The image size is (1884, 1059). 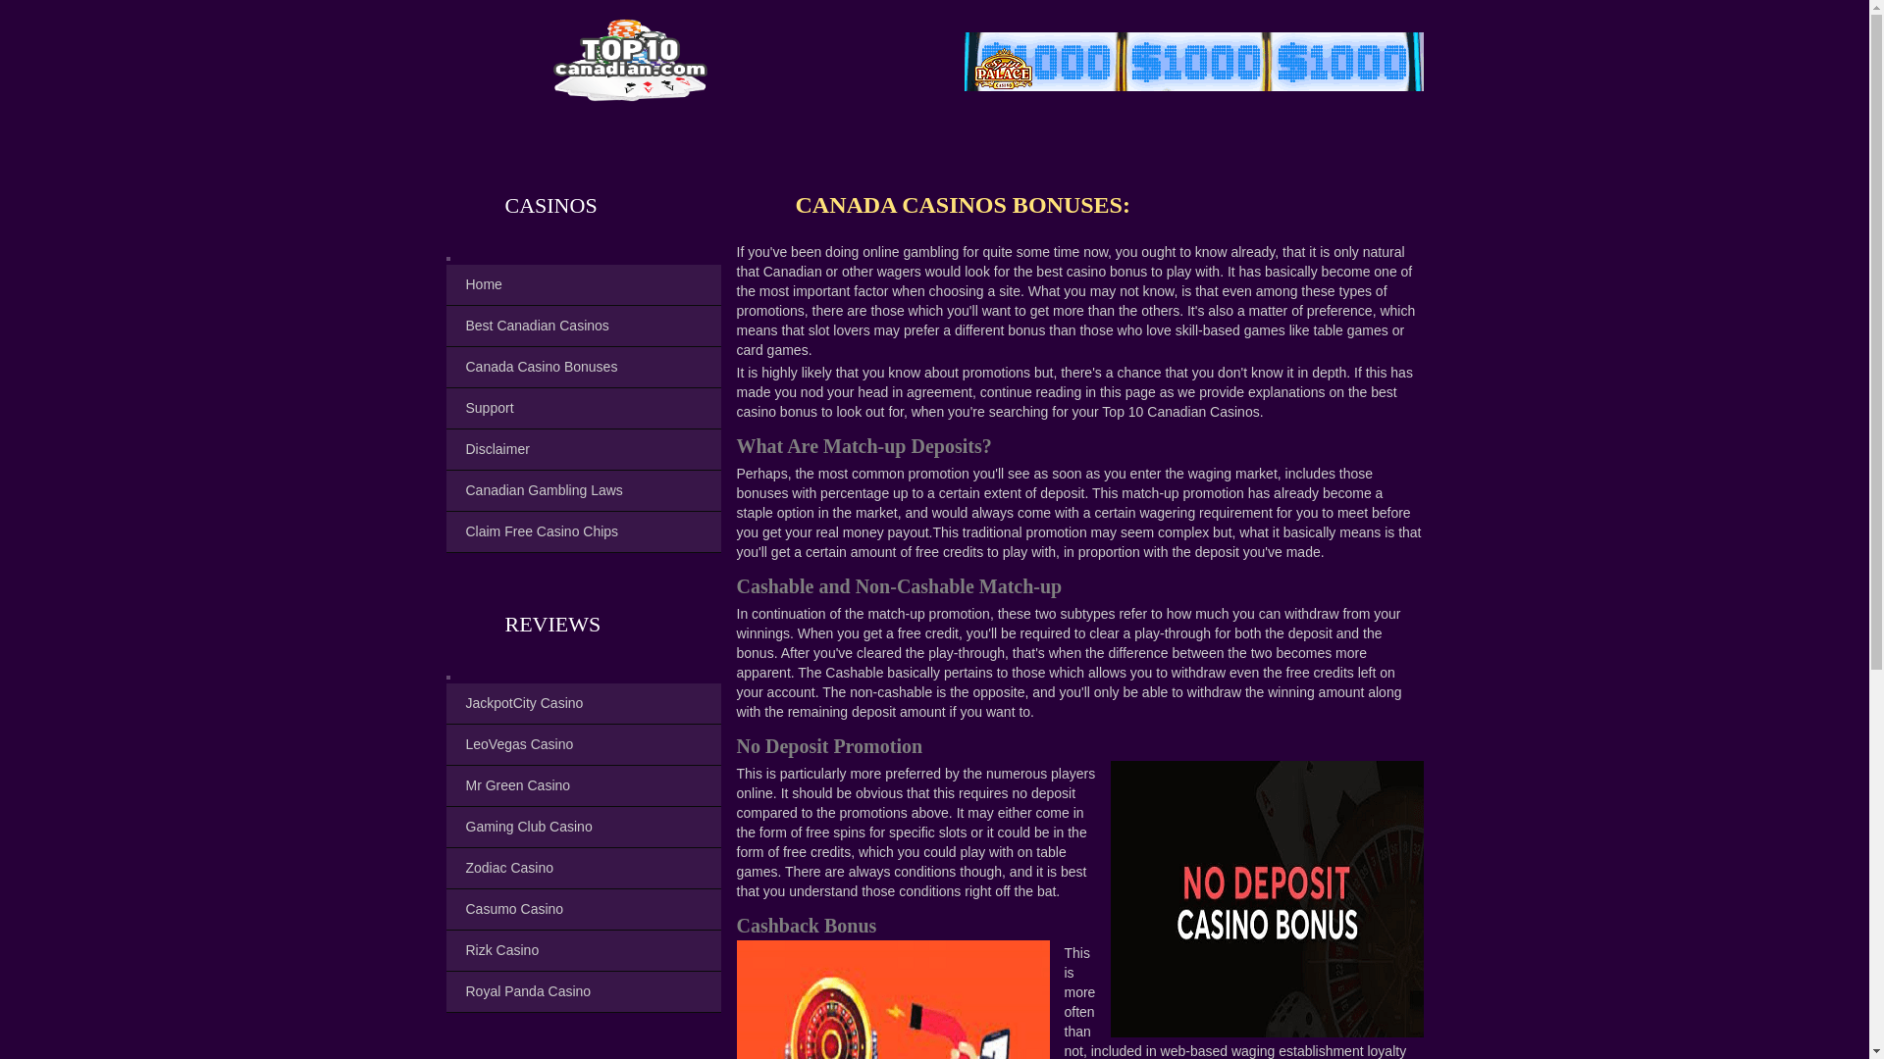 What do you see at coordinates (483, 408) in the screenshot?
I see `Support` at bounding box center [483, 408].